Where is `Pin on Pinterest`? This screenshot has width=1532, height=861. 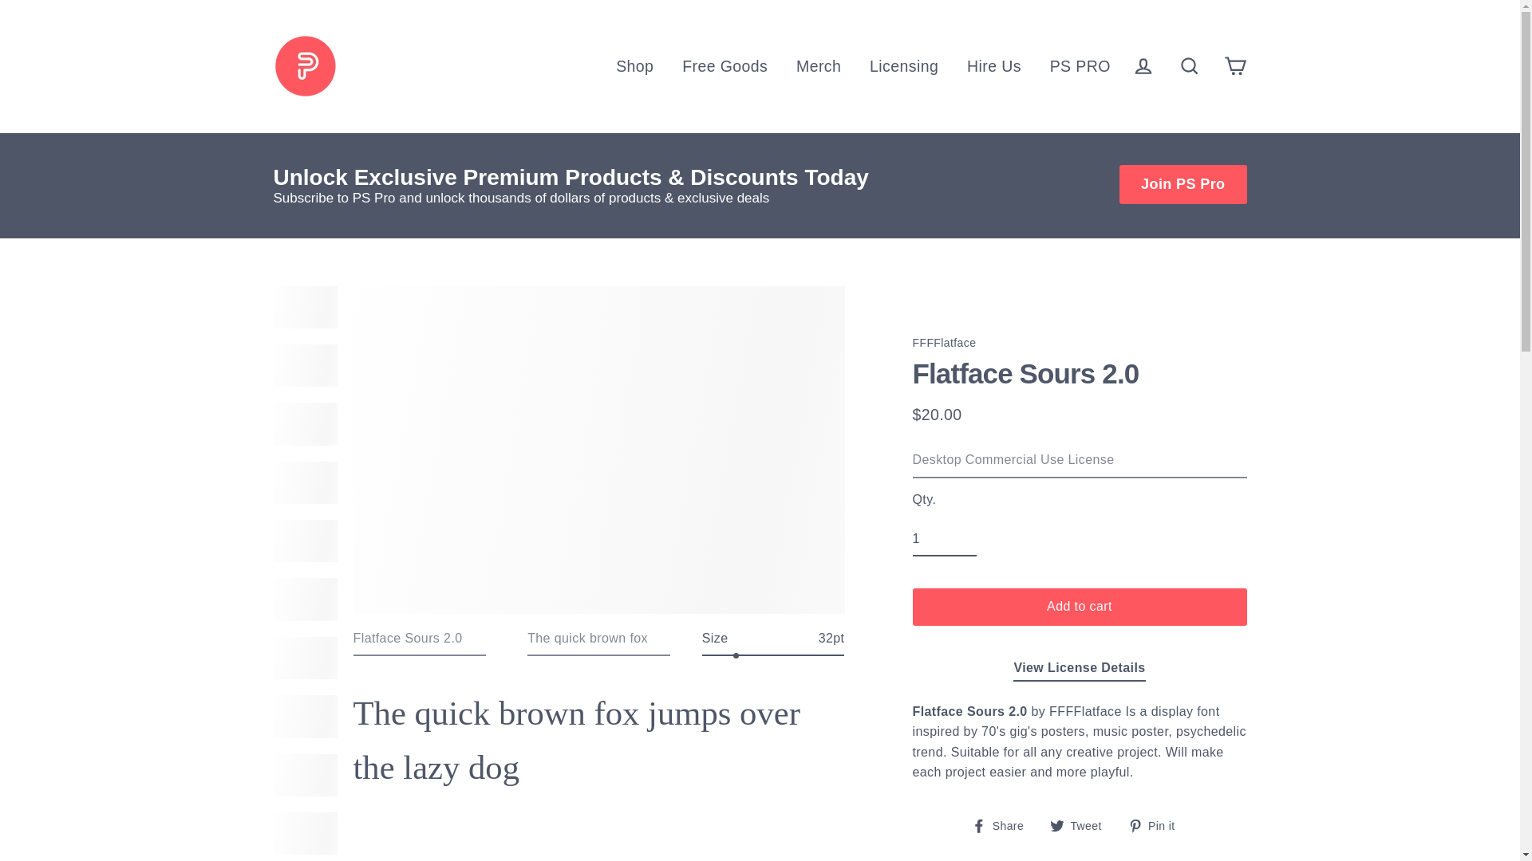 Pin on Pinterest is located at coordinates (1157, 824).